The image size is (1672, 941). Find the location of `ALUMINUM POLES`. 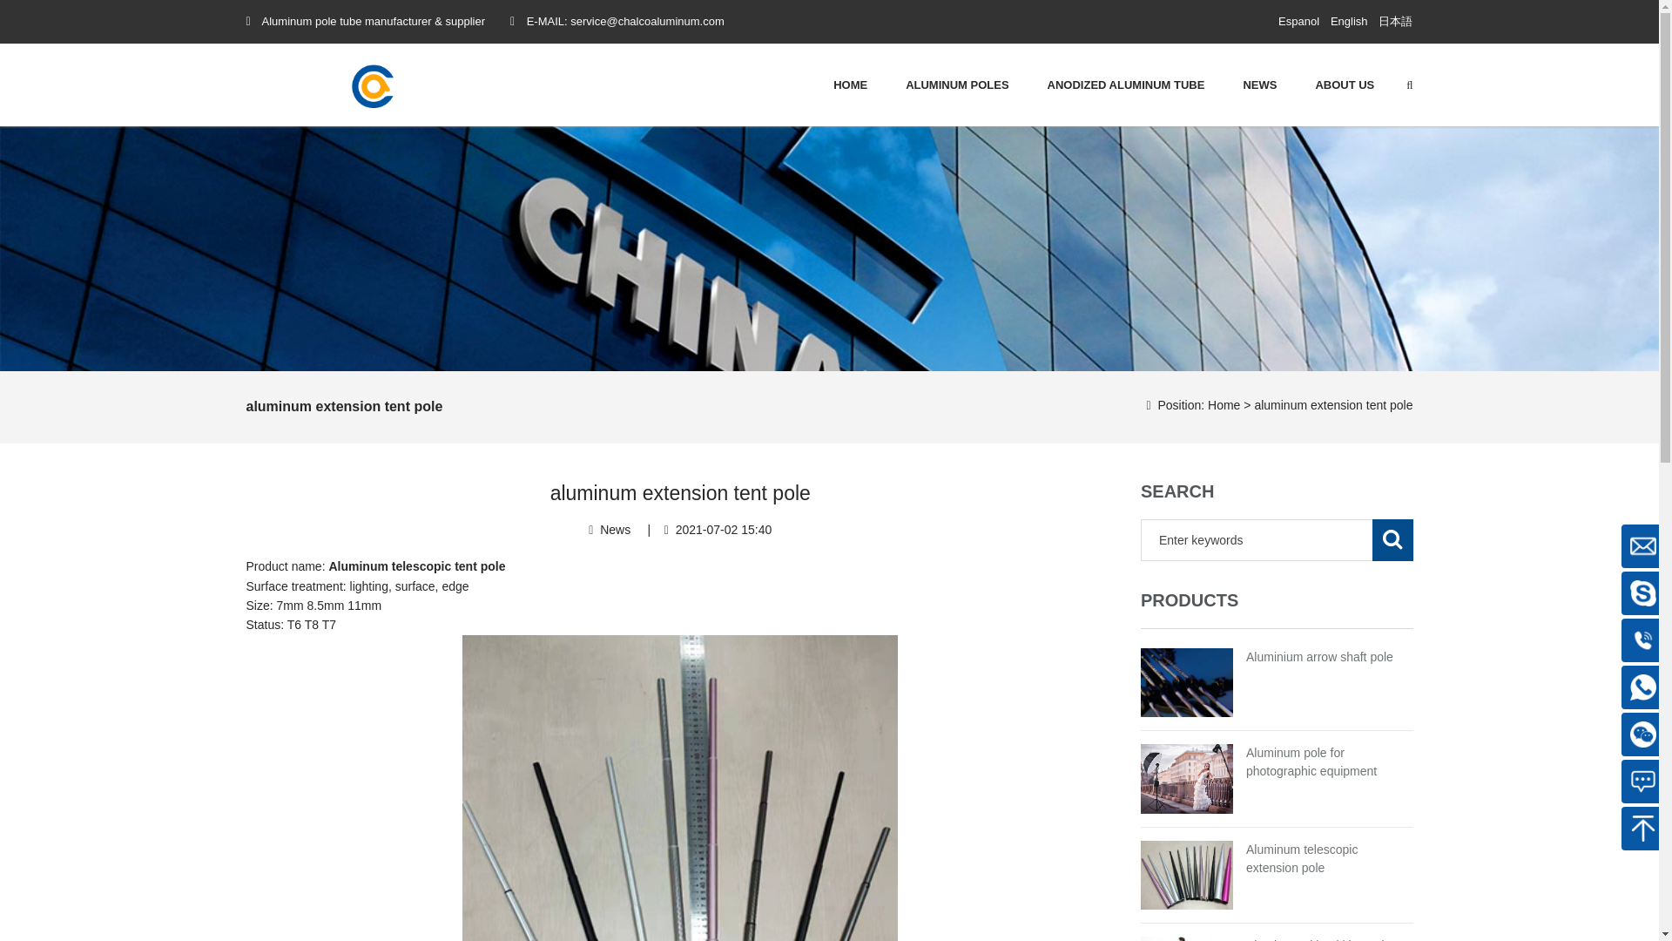

ALUMINUM POLES is located at coordinates (957, 85).